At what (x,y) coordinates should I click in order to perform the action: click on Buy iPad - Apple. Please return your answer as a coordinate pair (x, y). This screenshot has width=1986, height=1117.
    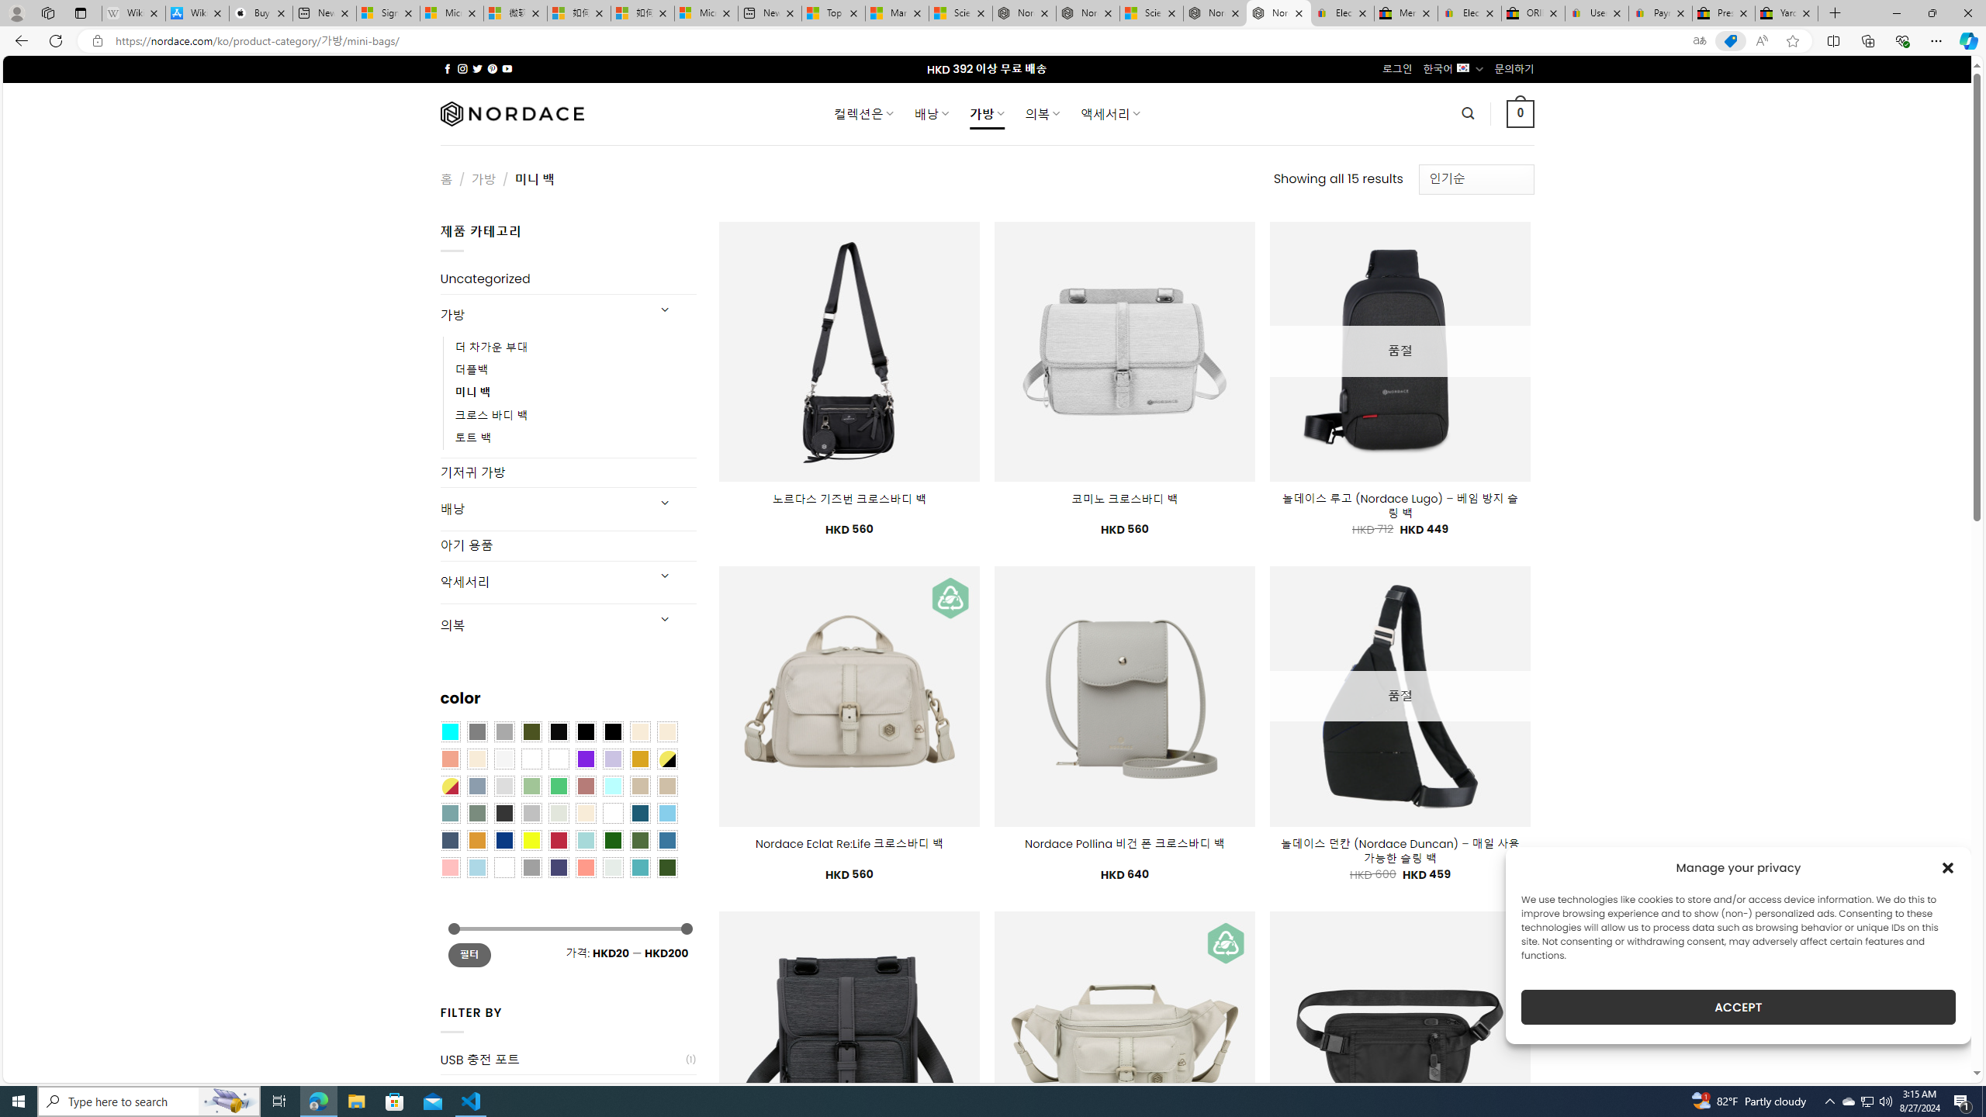
    Looking at the image, I should click on (261, 13).